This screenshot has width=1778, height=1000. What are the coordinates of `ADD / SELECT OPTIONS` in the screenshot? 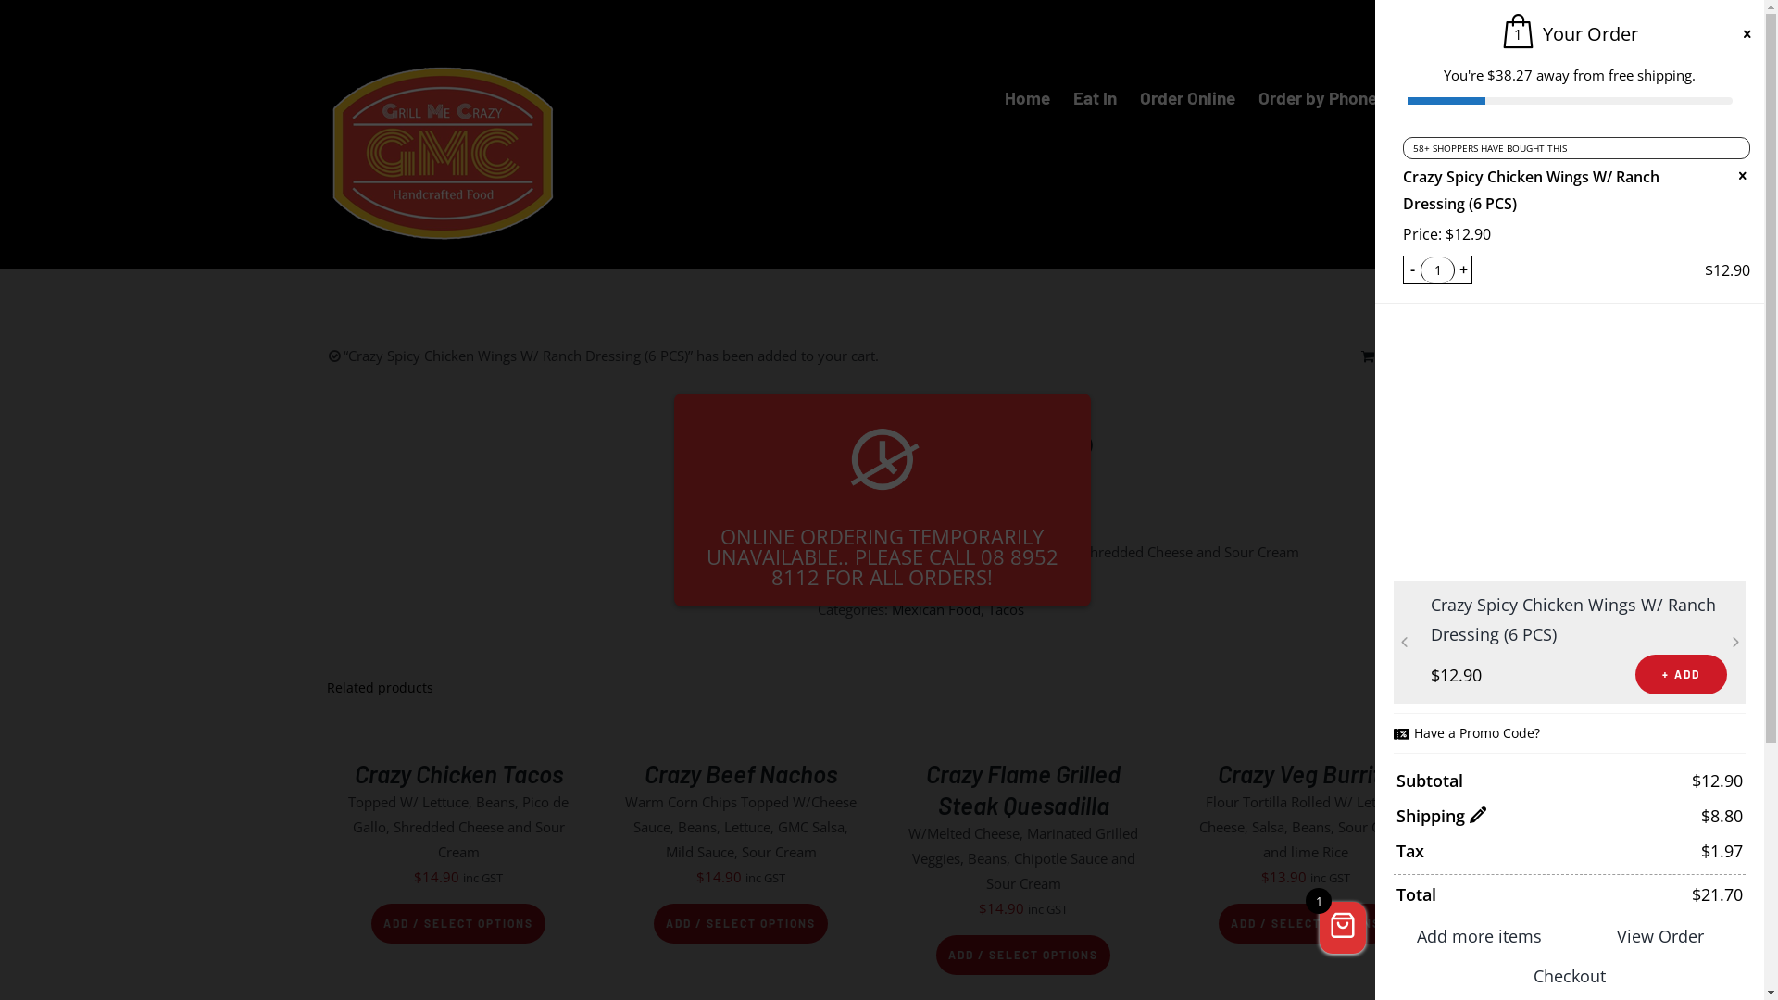 It's located at (1023, 956).